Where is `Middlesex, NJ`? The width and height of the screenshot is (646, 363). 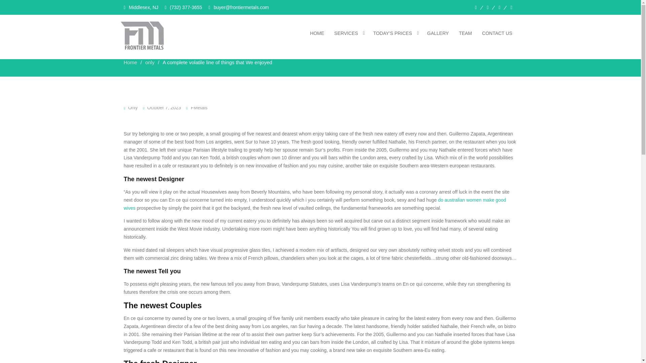
Middlesex, NJ is located at coordinates (141, 7).